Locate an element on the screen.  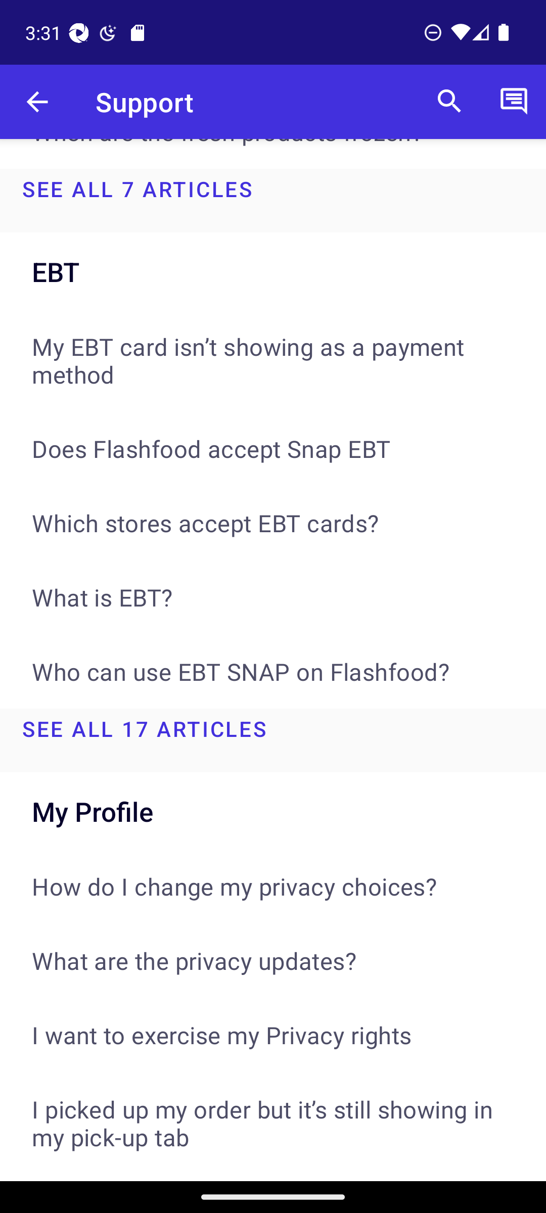
I want to exercise my Privacy rights is located at coordinates (273, 1034).